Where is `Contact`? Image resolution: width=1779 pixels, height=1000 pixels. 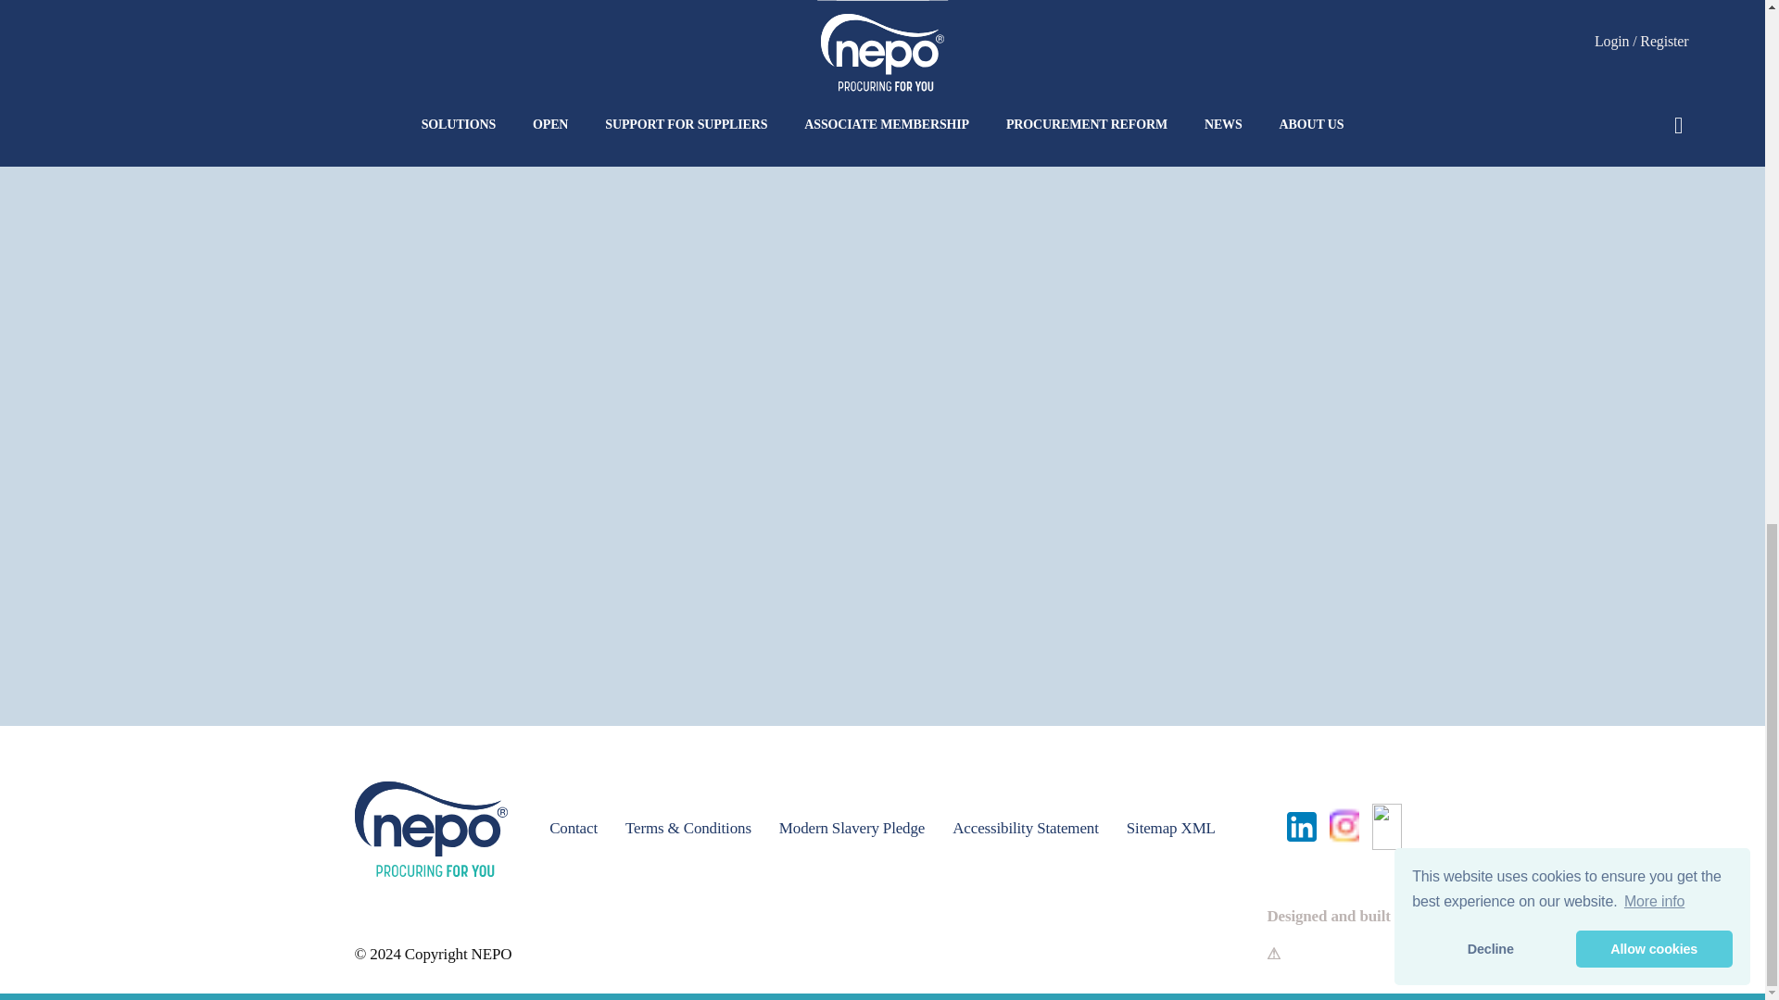
Contact is located at coordinates (574, 830).